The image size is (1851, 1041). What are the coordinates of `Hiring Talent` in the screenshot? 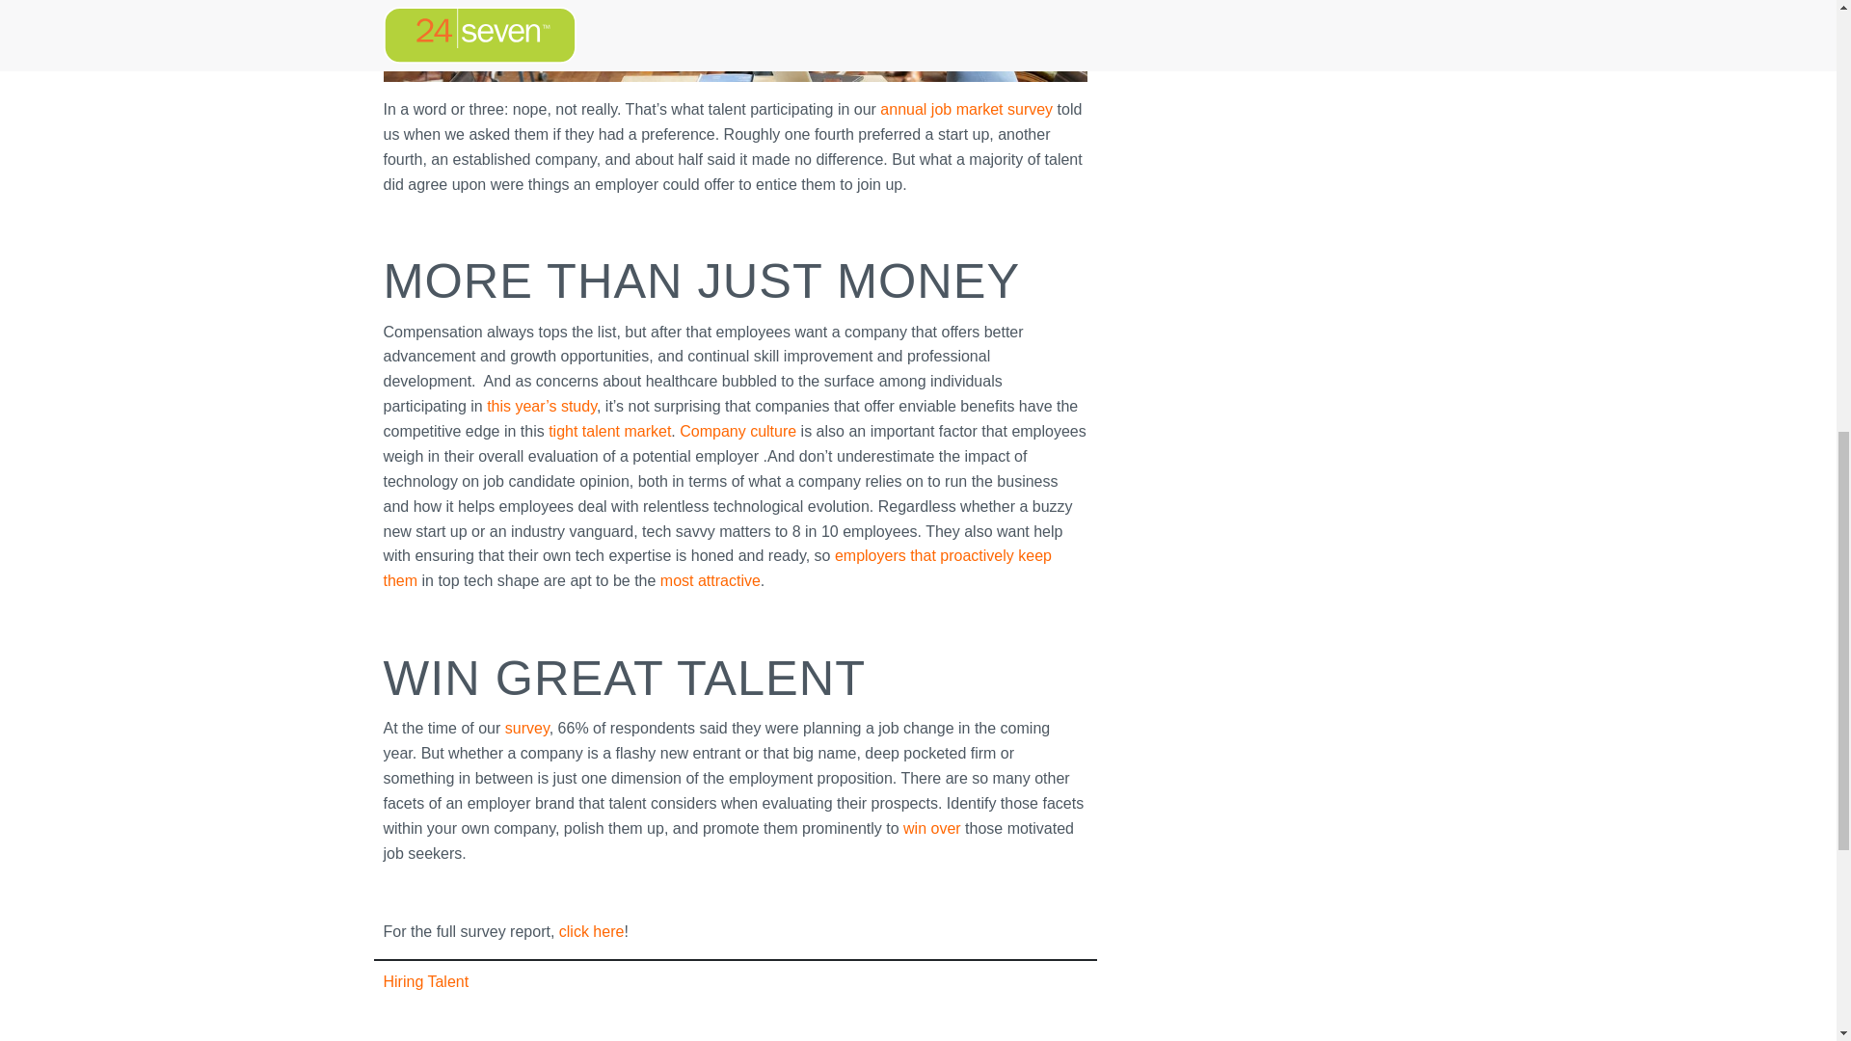 It's located at (426, 981).